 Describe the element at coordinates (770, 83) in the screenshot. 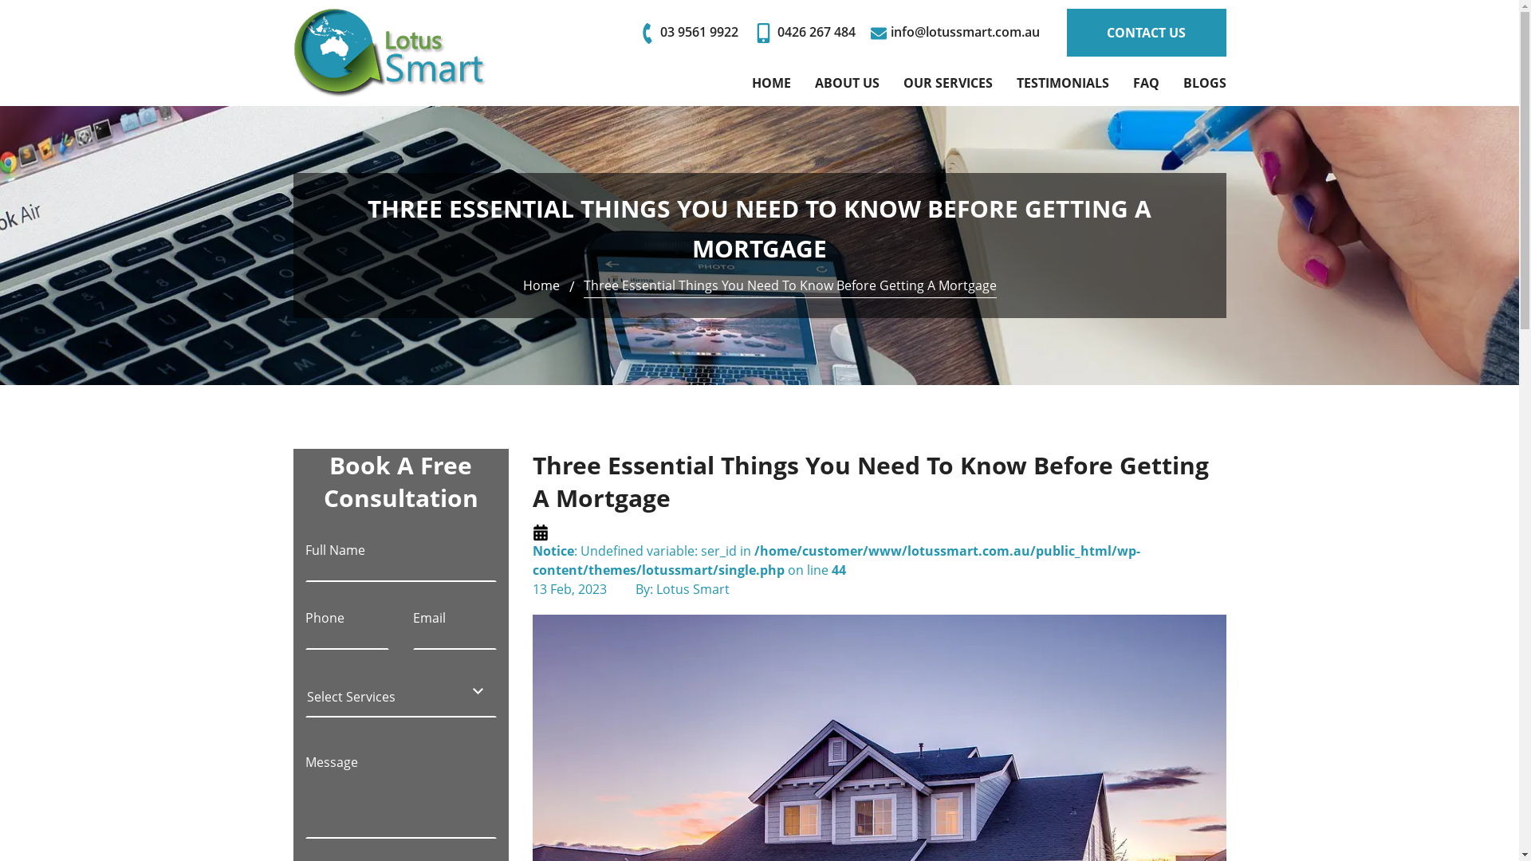

I see `HOME` at that location.